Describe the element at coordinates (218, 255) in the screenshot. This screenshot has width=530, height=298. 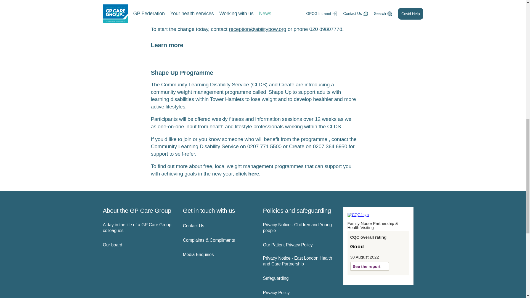
I see `Media Enquiries` at that location.